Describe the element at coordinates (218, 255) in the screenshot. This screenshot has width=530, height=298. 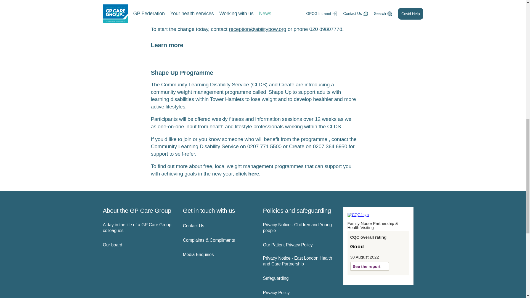
I see `Media Enquiries` at that location.